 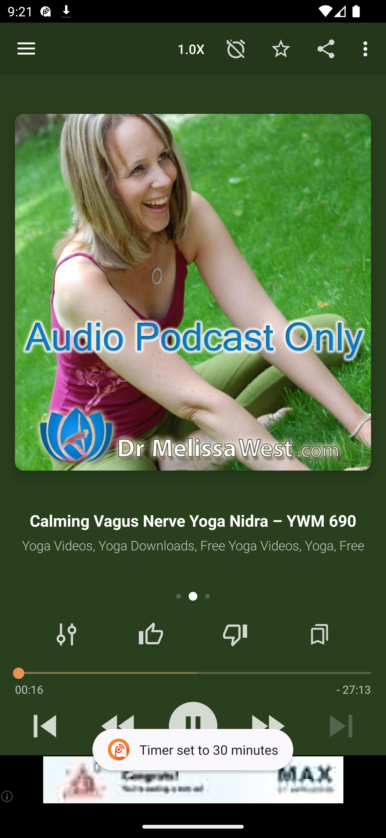 I want to click on Next track, so click(x=341, y=726).